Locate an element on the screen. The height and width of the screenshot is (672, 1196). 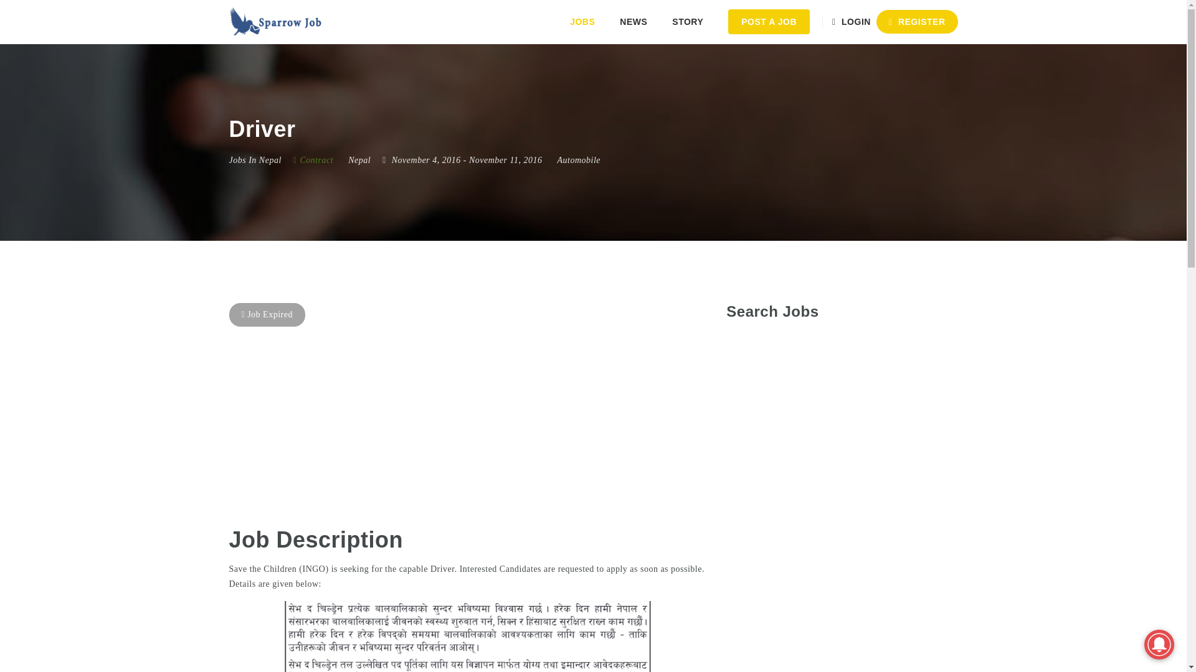
POST A JOB is located at coordinates (769, 22).